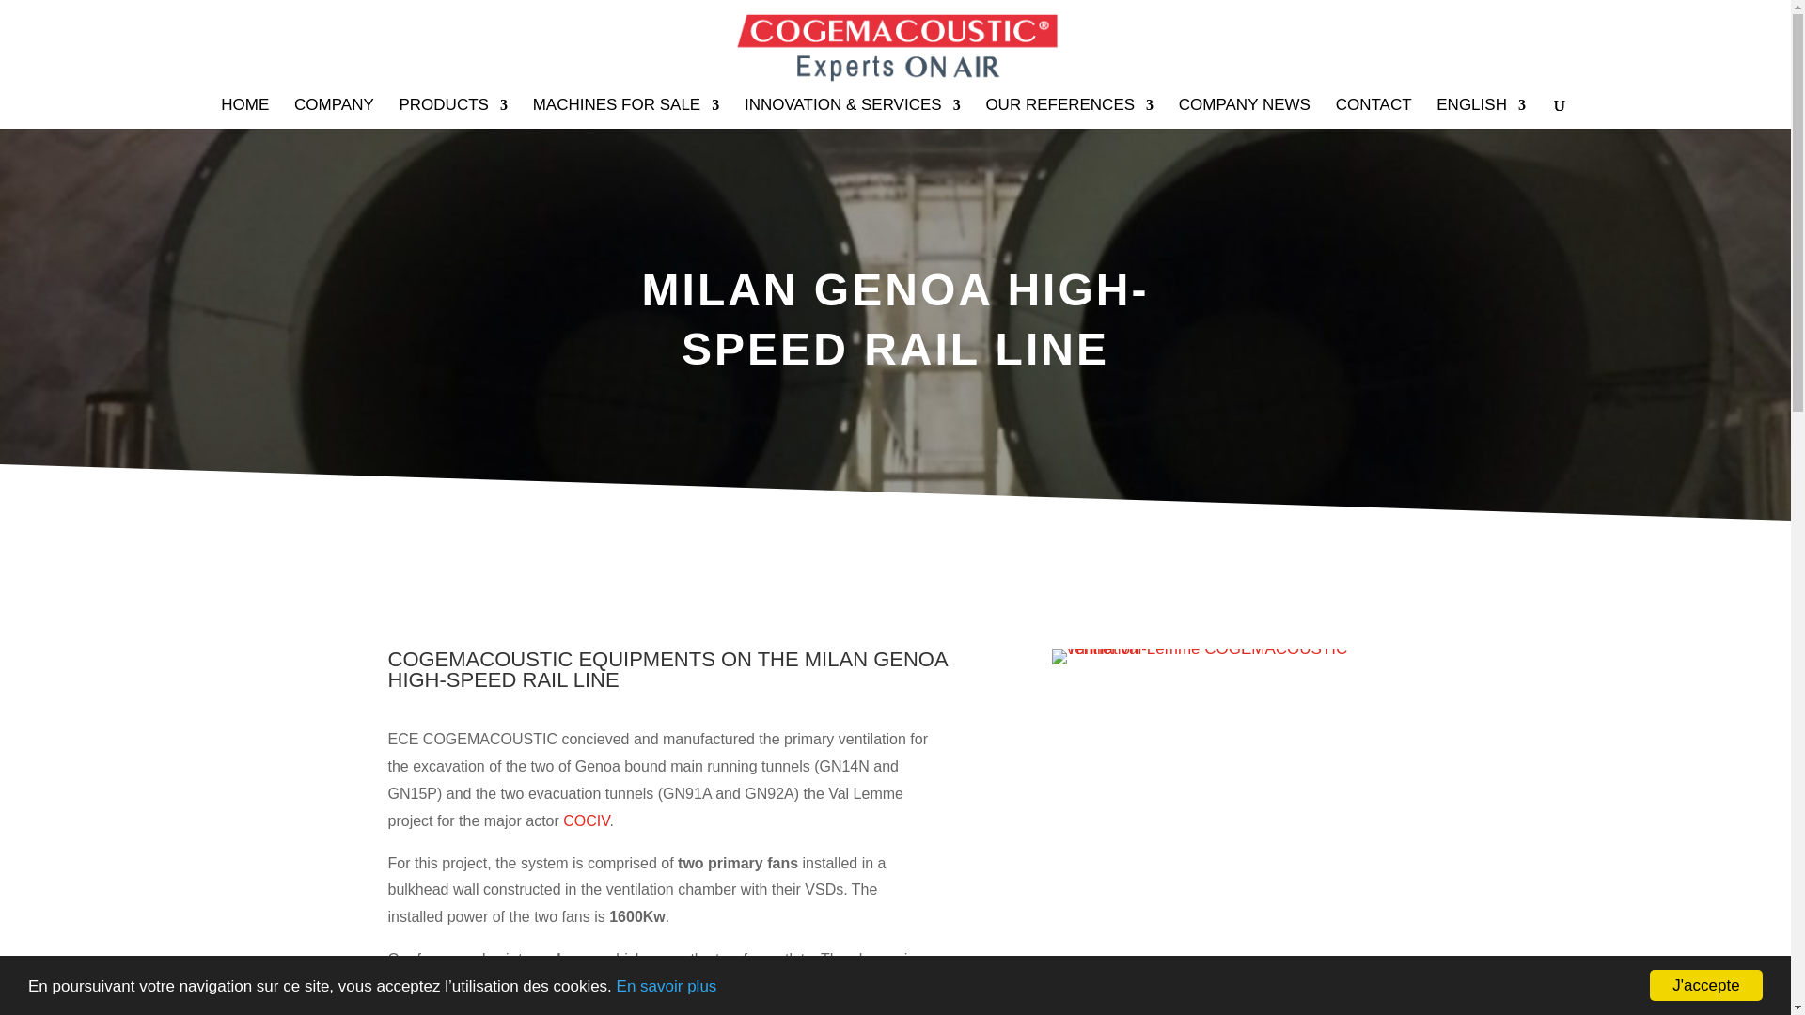 The height and width of the screenshot is (1015, 1805). Describe the element at coordinates (1069, 113) in the screenshot. I see `OUR REFERENCES` at that location.